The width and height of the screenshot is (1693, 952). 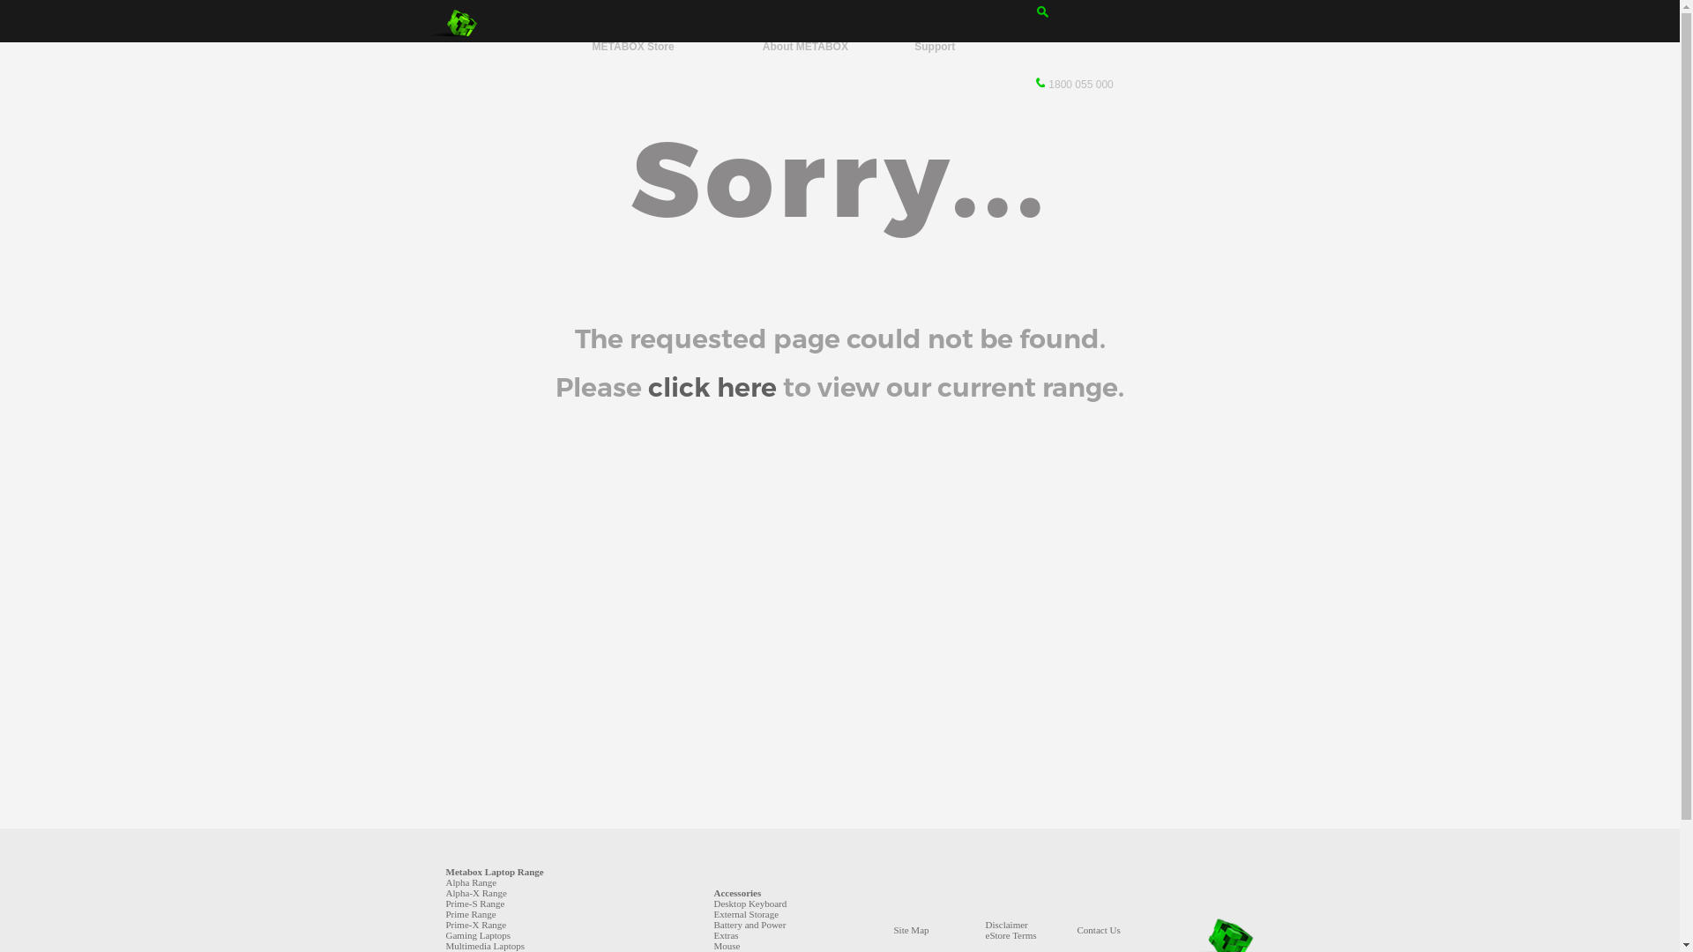 I want to click on Extras, so click(x=727, y=935).